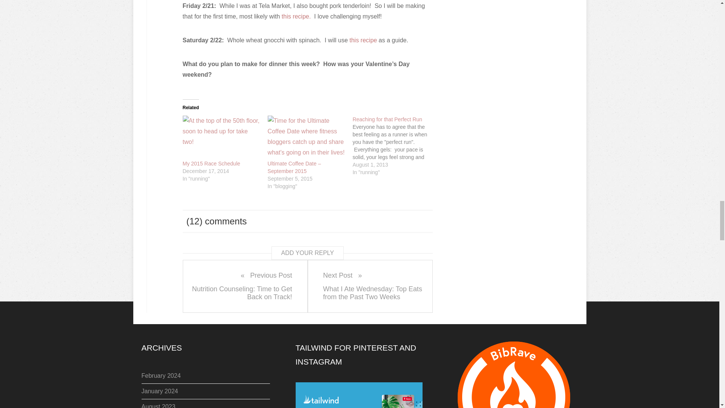  I want to click on My 2015 Race Schedule, so click(221, 138).